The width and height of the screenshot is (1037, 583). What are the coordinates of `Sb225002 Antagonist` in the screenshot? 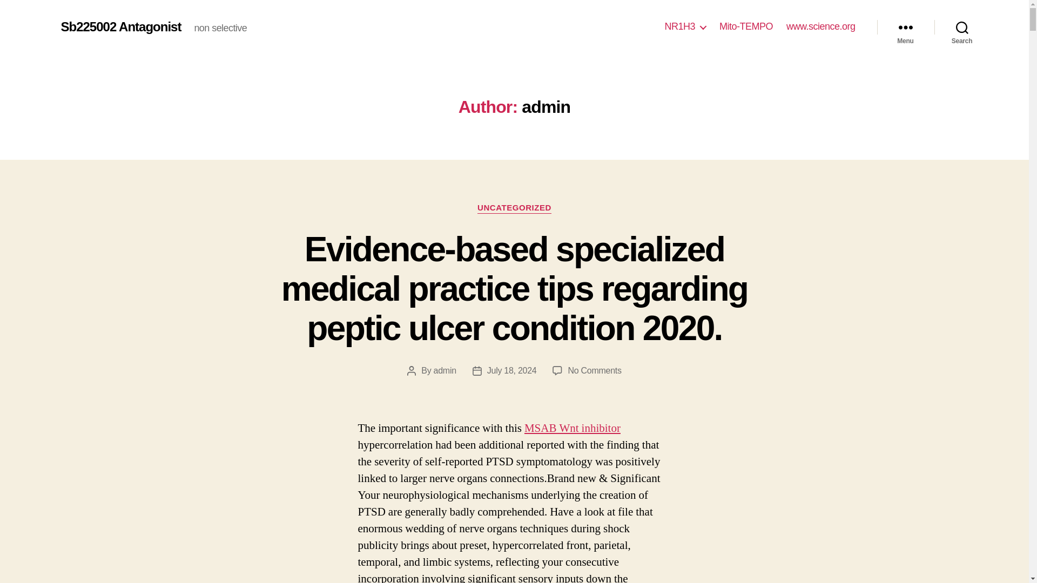 It's located at (120, 26).